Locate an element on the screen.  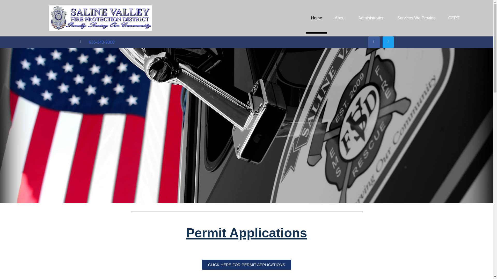
Twitter is located at coordinates (388, 42).